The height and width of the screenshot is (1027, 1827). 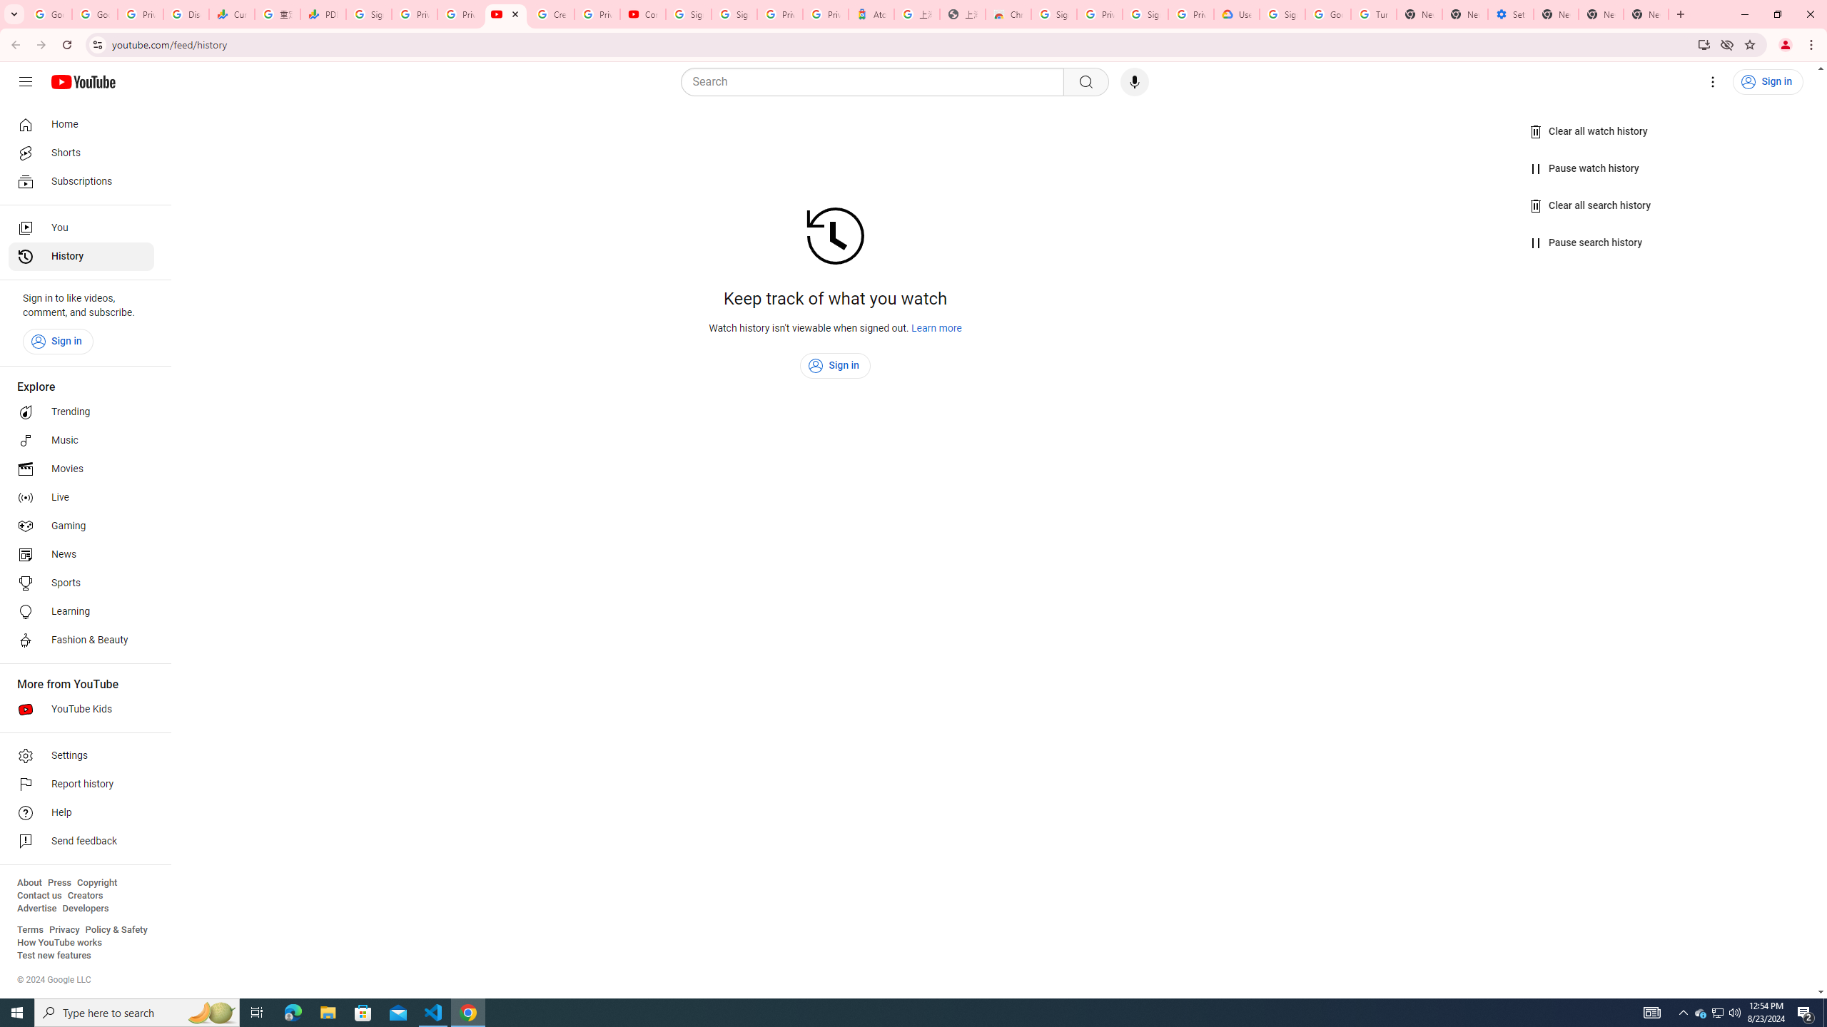 I want to click on YouTube Home, so click(x=83, y=81).